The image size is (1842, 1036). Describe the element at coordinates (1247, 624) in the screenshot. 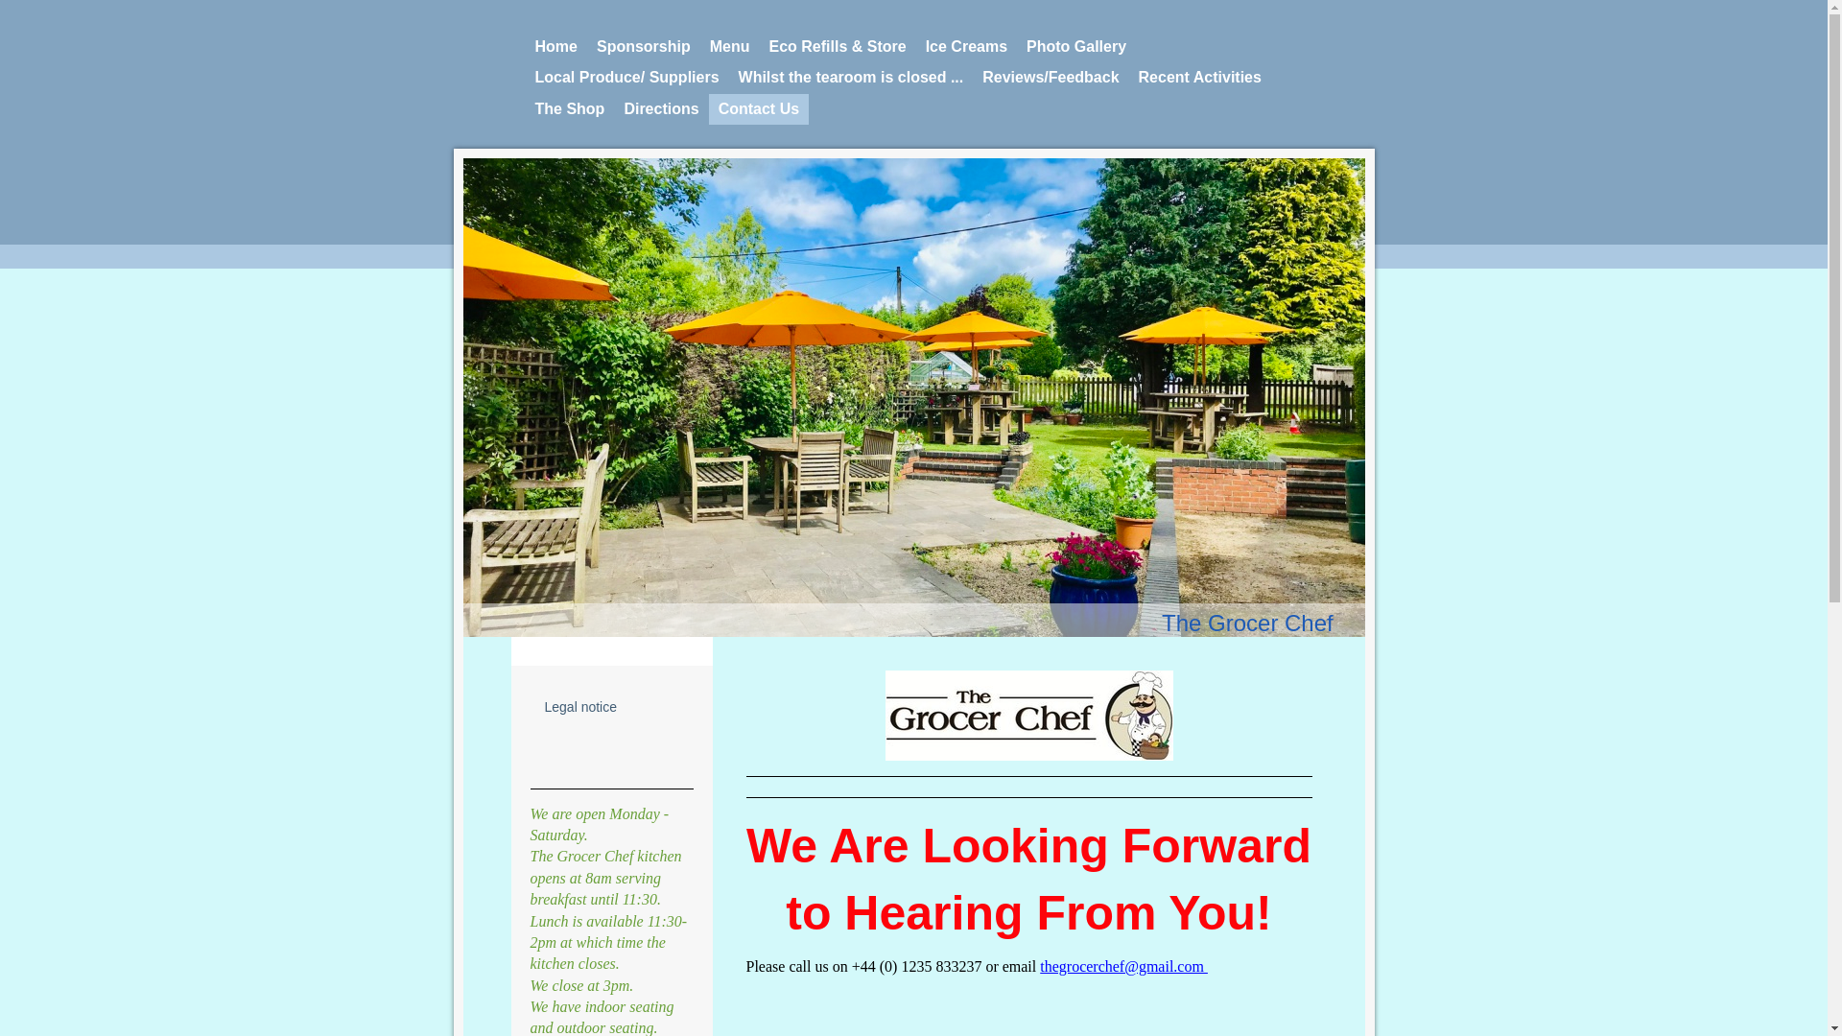

I see `The Grocer Chef` at that location.